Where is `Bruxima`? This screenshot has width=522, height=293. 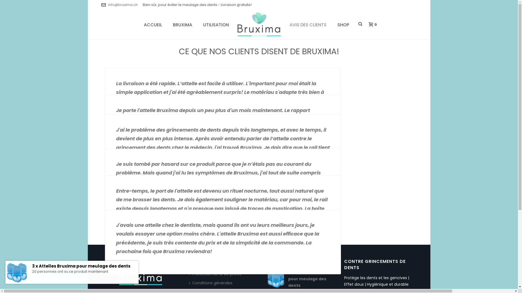 Bruxima is located at coordinates (259, 24).